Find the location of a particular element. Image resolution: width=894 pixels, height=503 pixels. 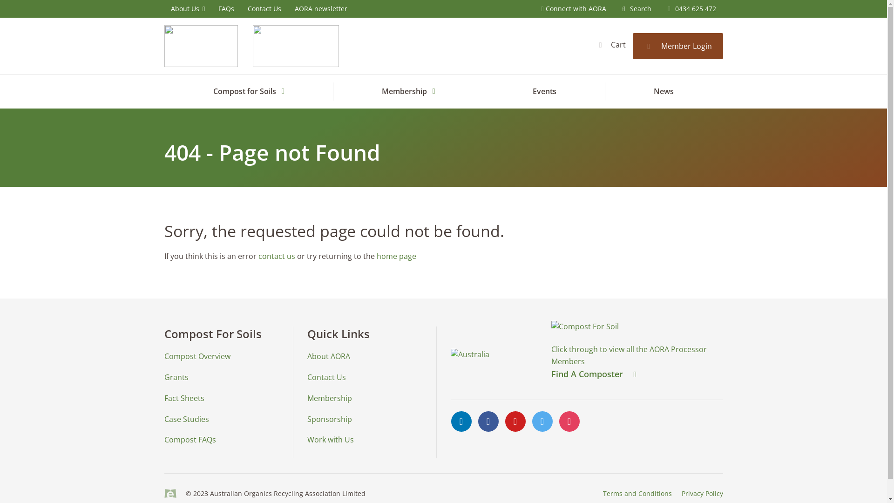

About AORA is located at coordinates (329, 356).